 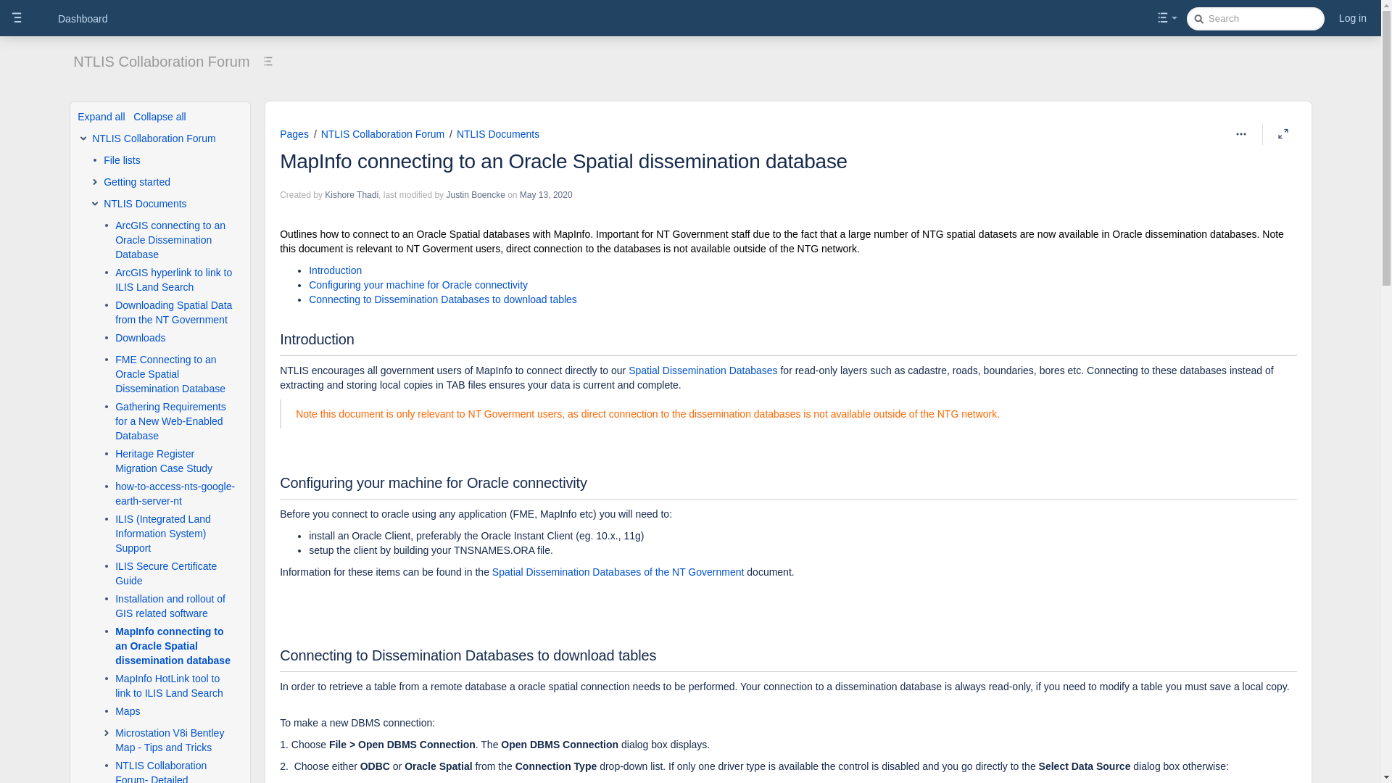 I want to click on NTLIS Documents, so click(x=498, y=134).